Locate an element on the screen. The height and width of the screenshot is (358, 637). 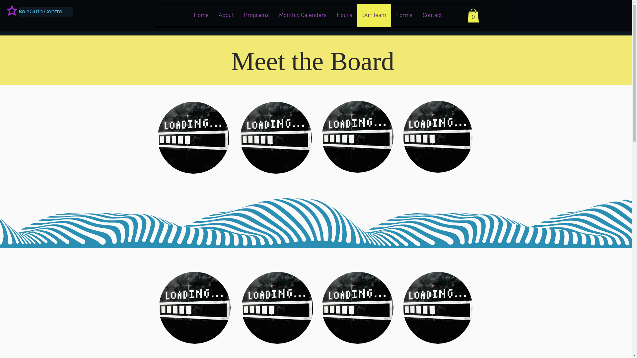
guy4.jpg is located at coordinates (358, 308).